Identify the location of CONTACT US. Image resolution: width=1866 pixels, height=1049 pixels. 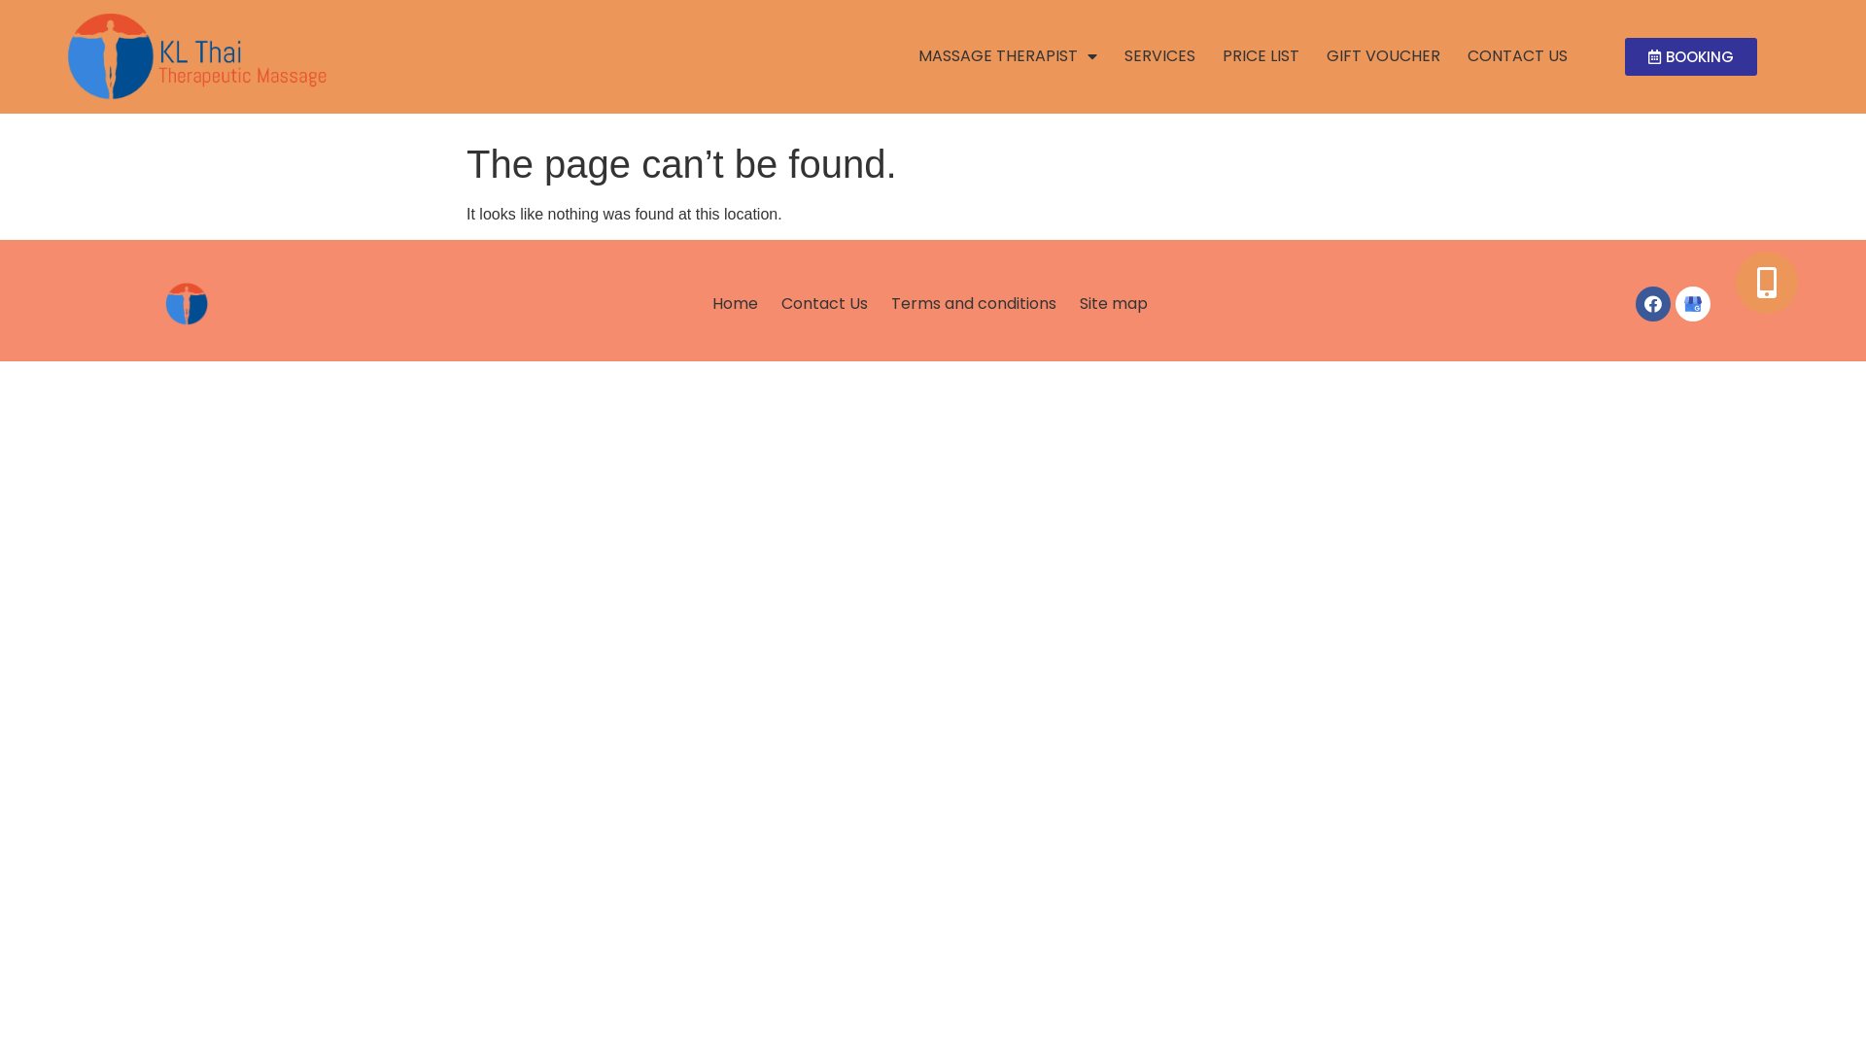
(1518, 56).